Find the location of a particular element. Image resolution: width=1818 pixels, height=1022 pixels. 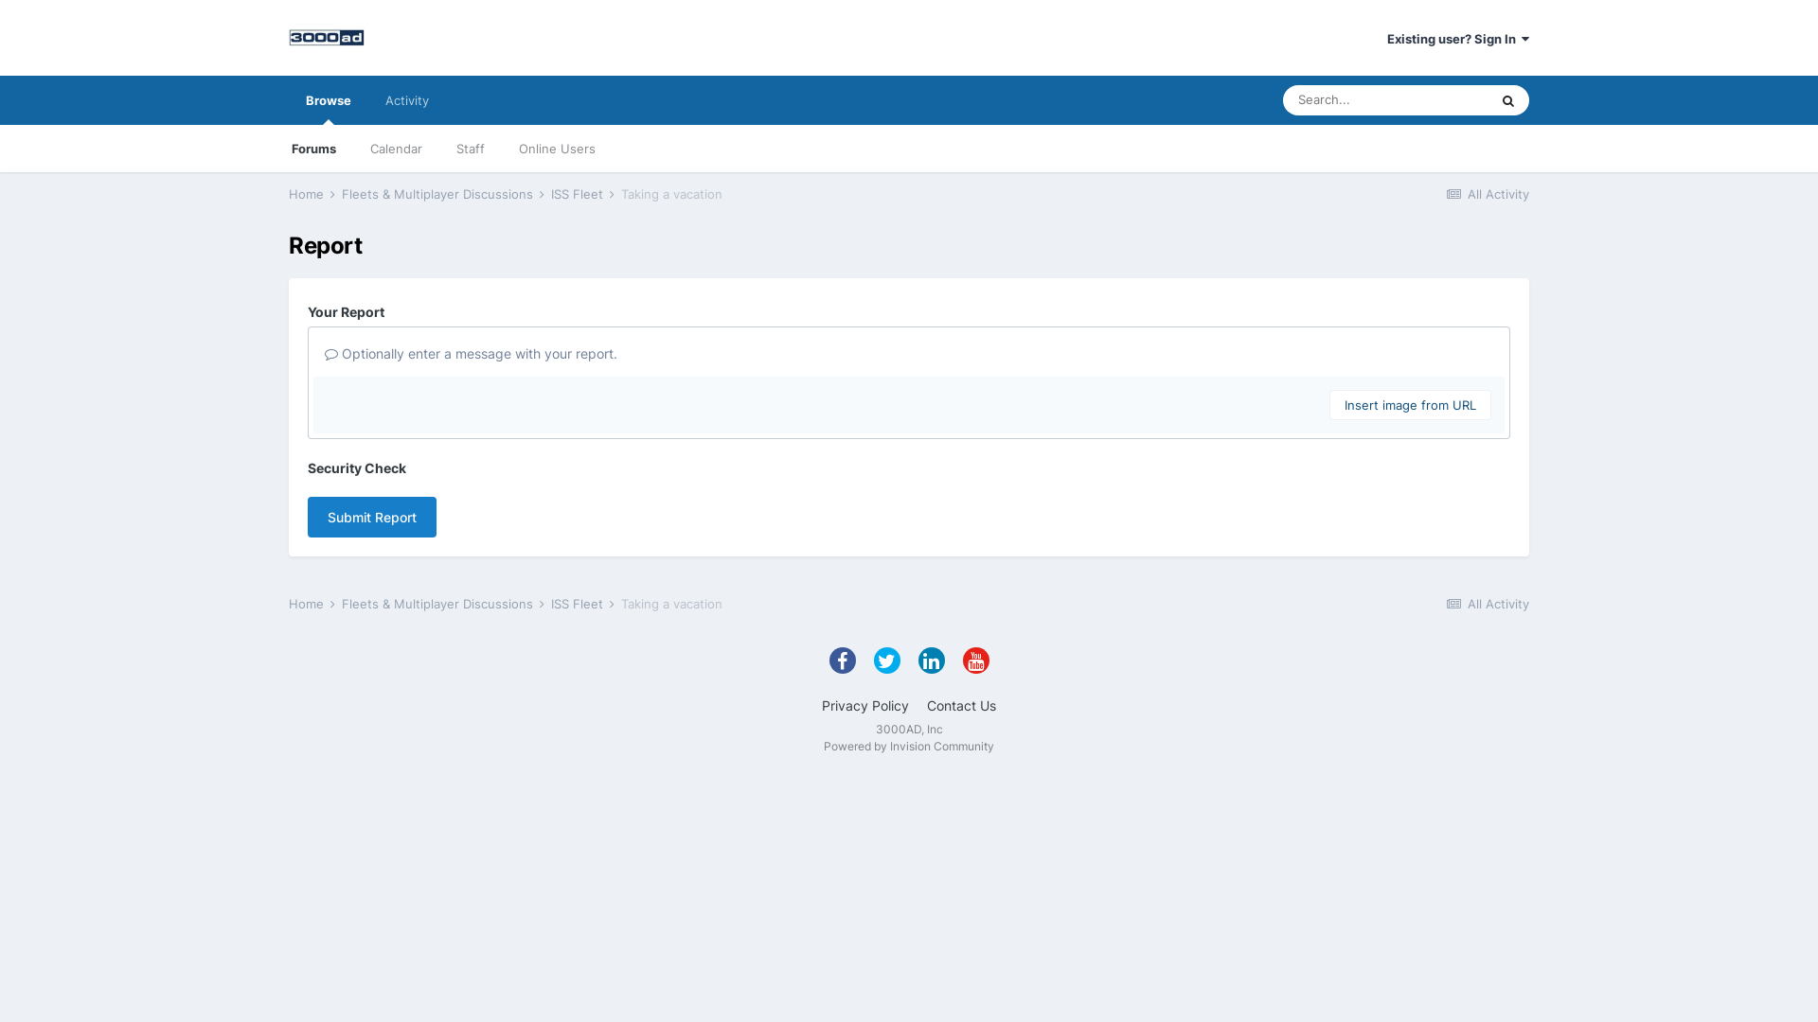

Home is located at coordinates (313, 604).